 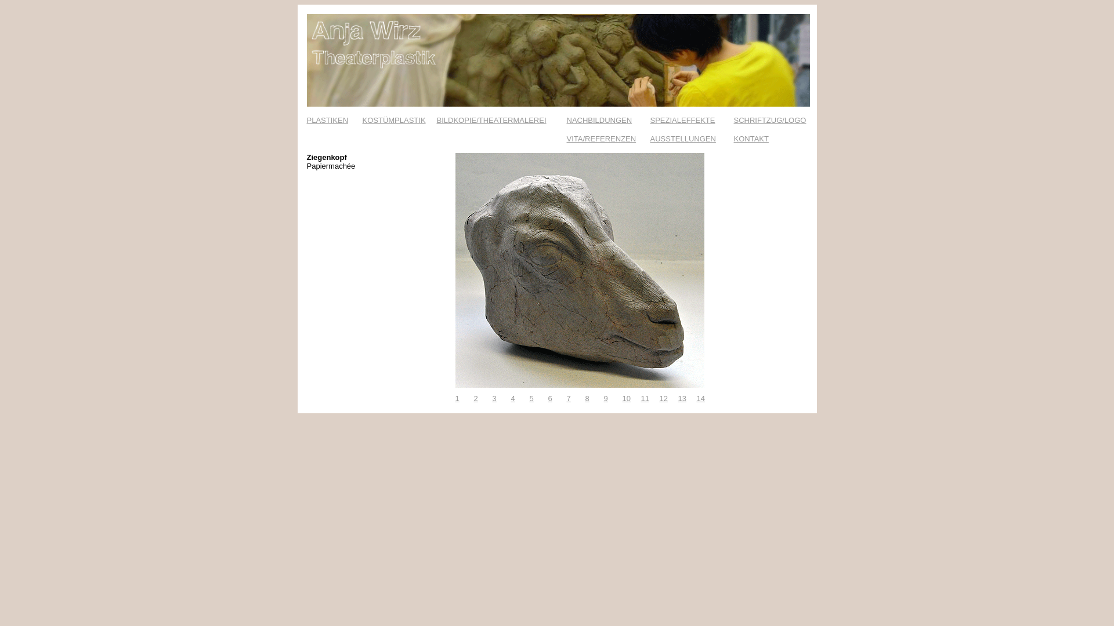 What do you see at coordinates (513, 399) in the screenshot?
I see `4` at bounding box center [513, 399].